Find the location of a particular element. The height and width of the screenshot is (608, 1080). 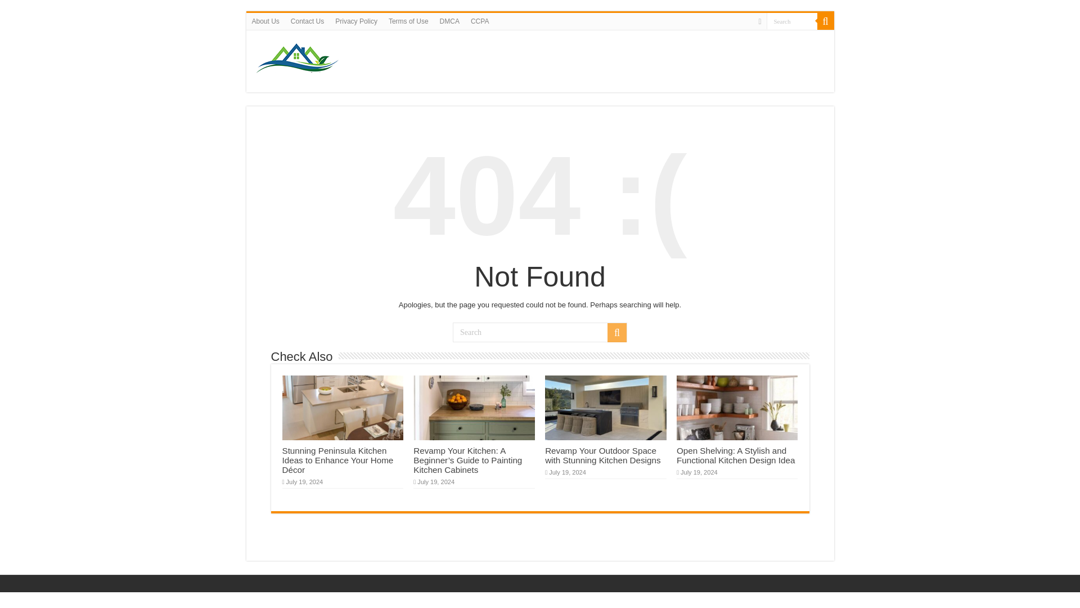

About Us is located at coordinates (265, 21).